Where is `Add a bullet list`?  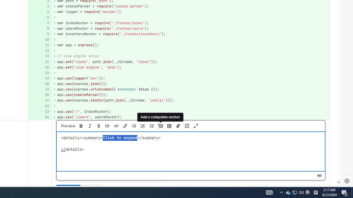
Add a bullet list is located at coordinates (134, 126).